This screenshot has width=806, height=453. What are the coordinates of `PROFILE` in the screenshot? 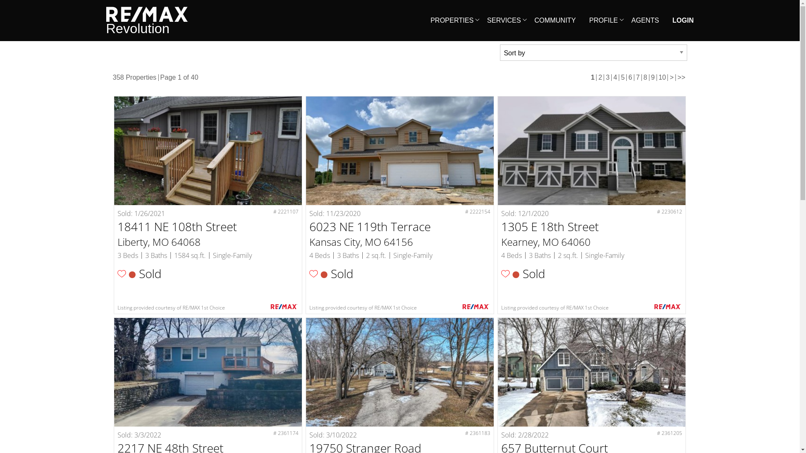 It's located at (604, 21).